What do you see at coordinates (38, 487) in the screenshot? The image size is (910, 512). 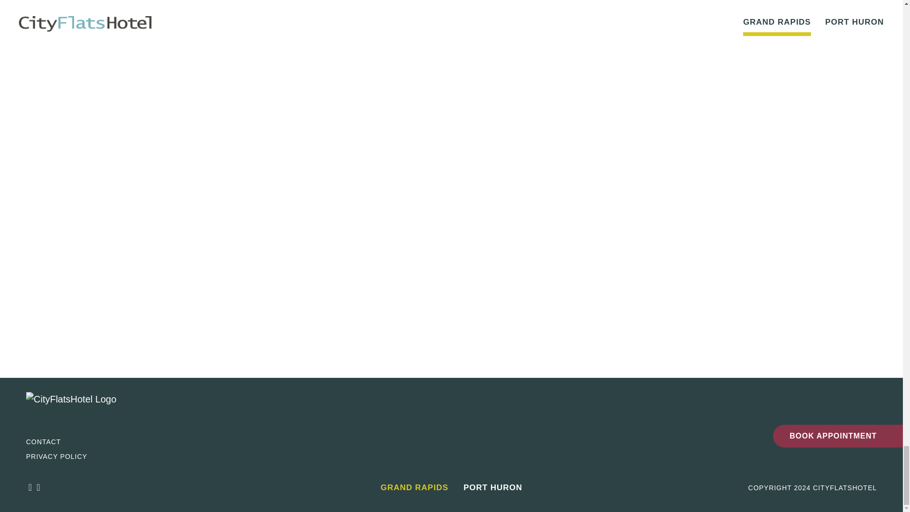 I see `Connect with us on Instagram` at bounding box center [38, 487].